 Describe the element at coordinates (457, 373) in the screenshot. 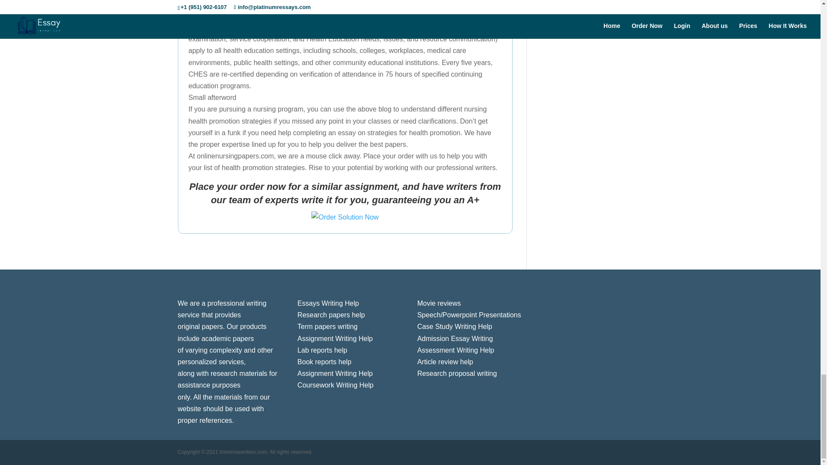

I see `Research proposal writing` at that location.